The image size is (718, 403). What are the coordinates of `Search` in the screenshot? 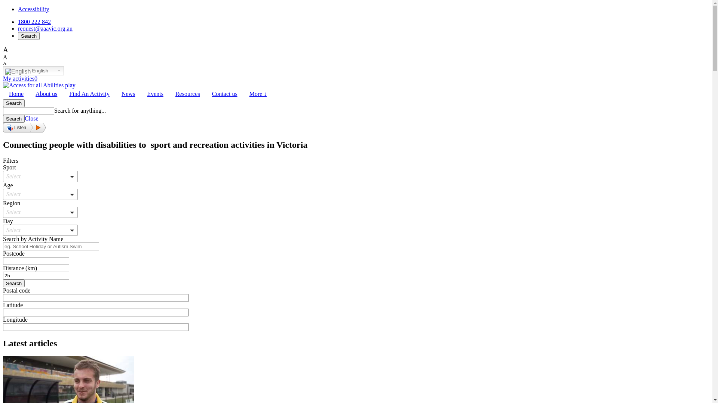 It's located at (29, 36).